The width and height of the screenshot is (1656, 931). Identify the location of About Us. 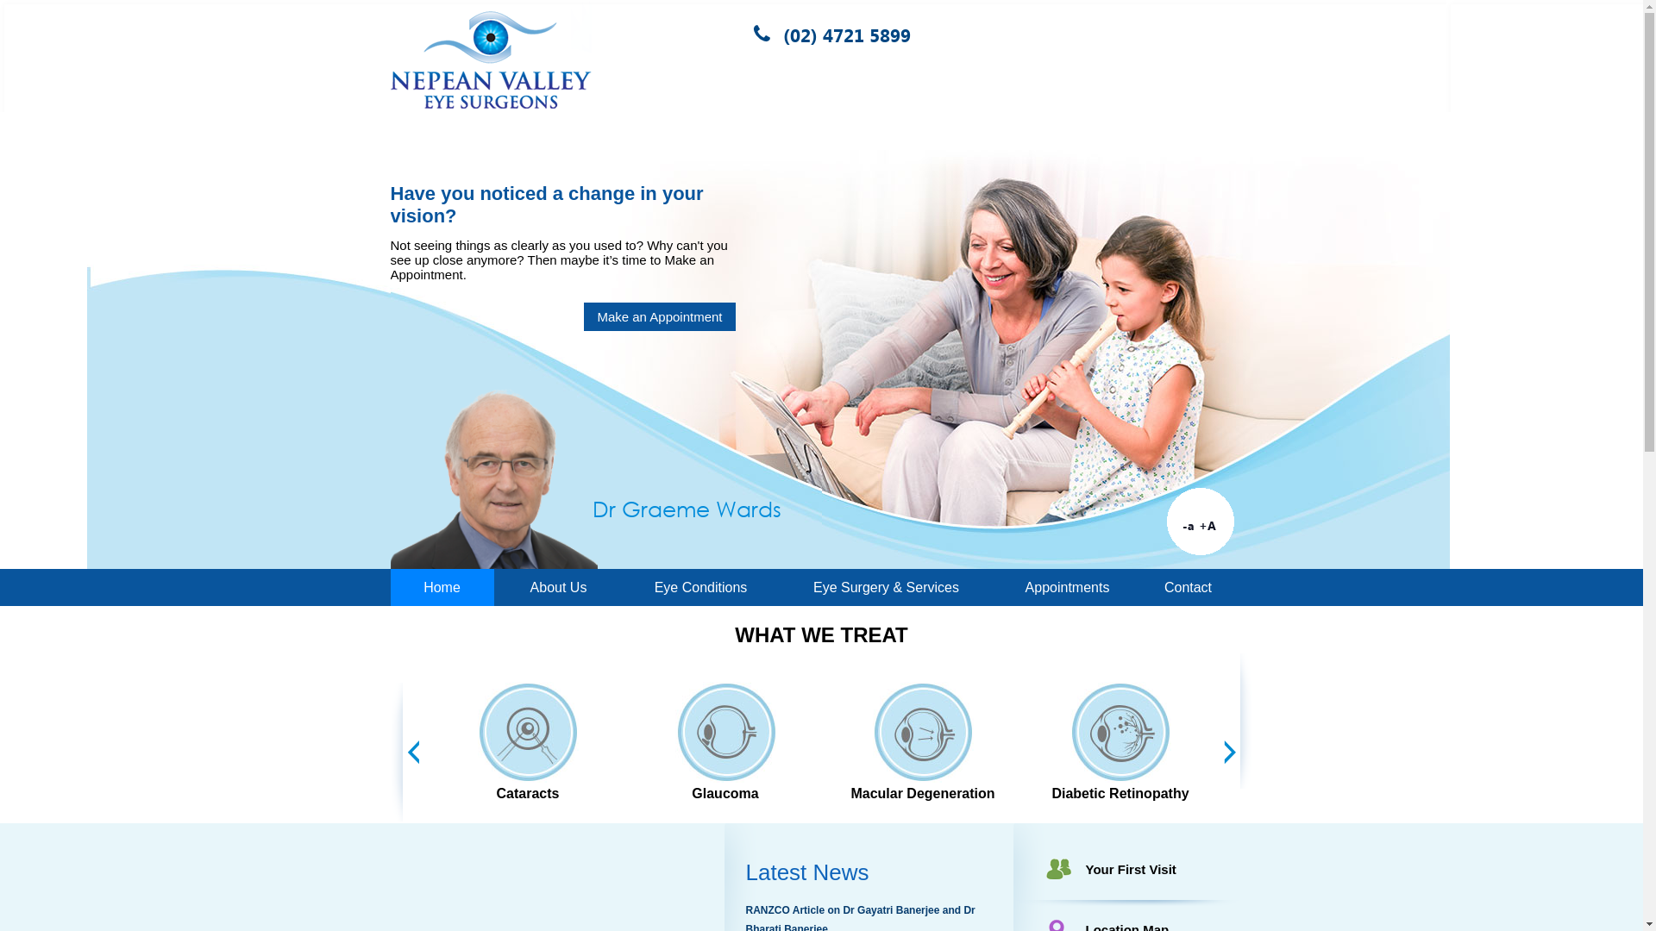
(558, 588).